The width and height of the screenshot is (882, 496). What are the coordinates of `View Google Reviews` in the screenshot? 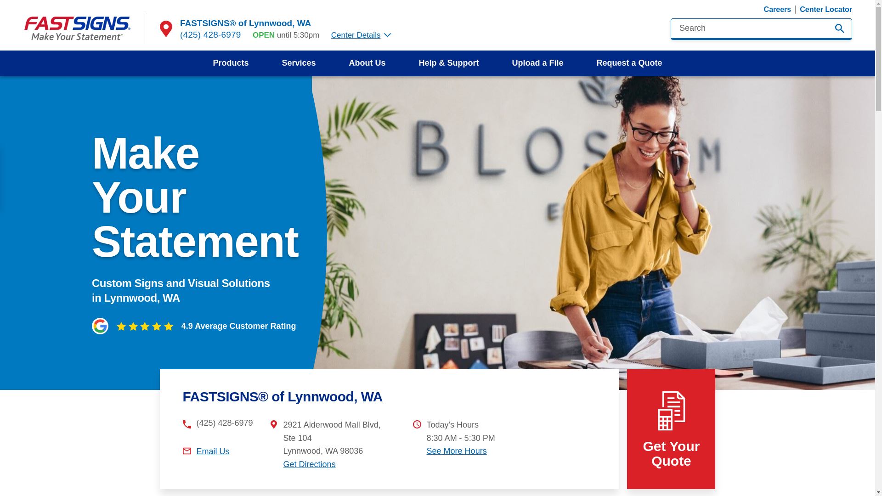 It's located at (144, 326).